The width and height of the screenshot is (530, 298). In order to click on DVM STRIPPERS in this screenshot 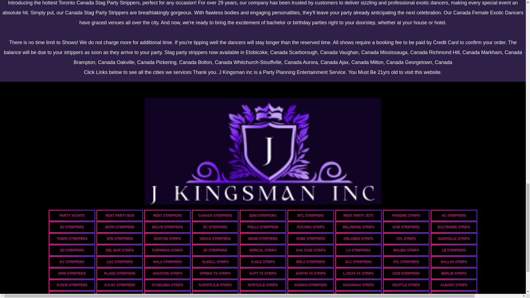, I will do `click(406, 227)`.